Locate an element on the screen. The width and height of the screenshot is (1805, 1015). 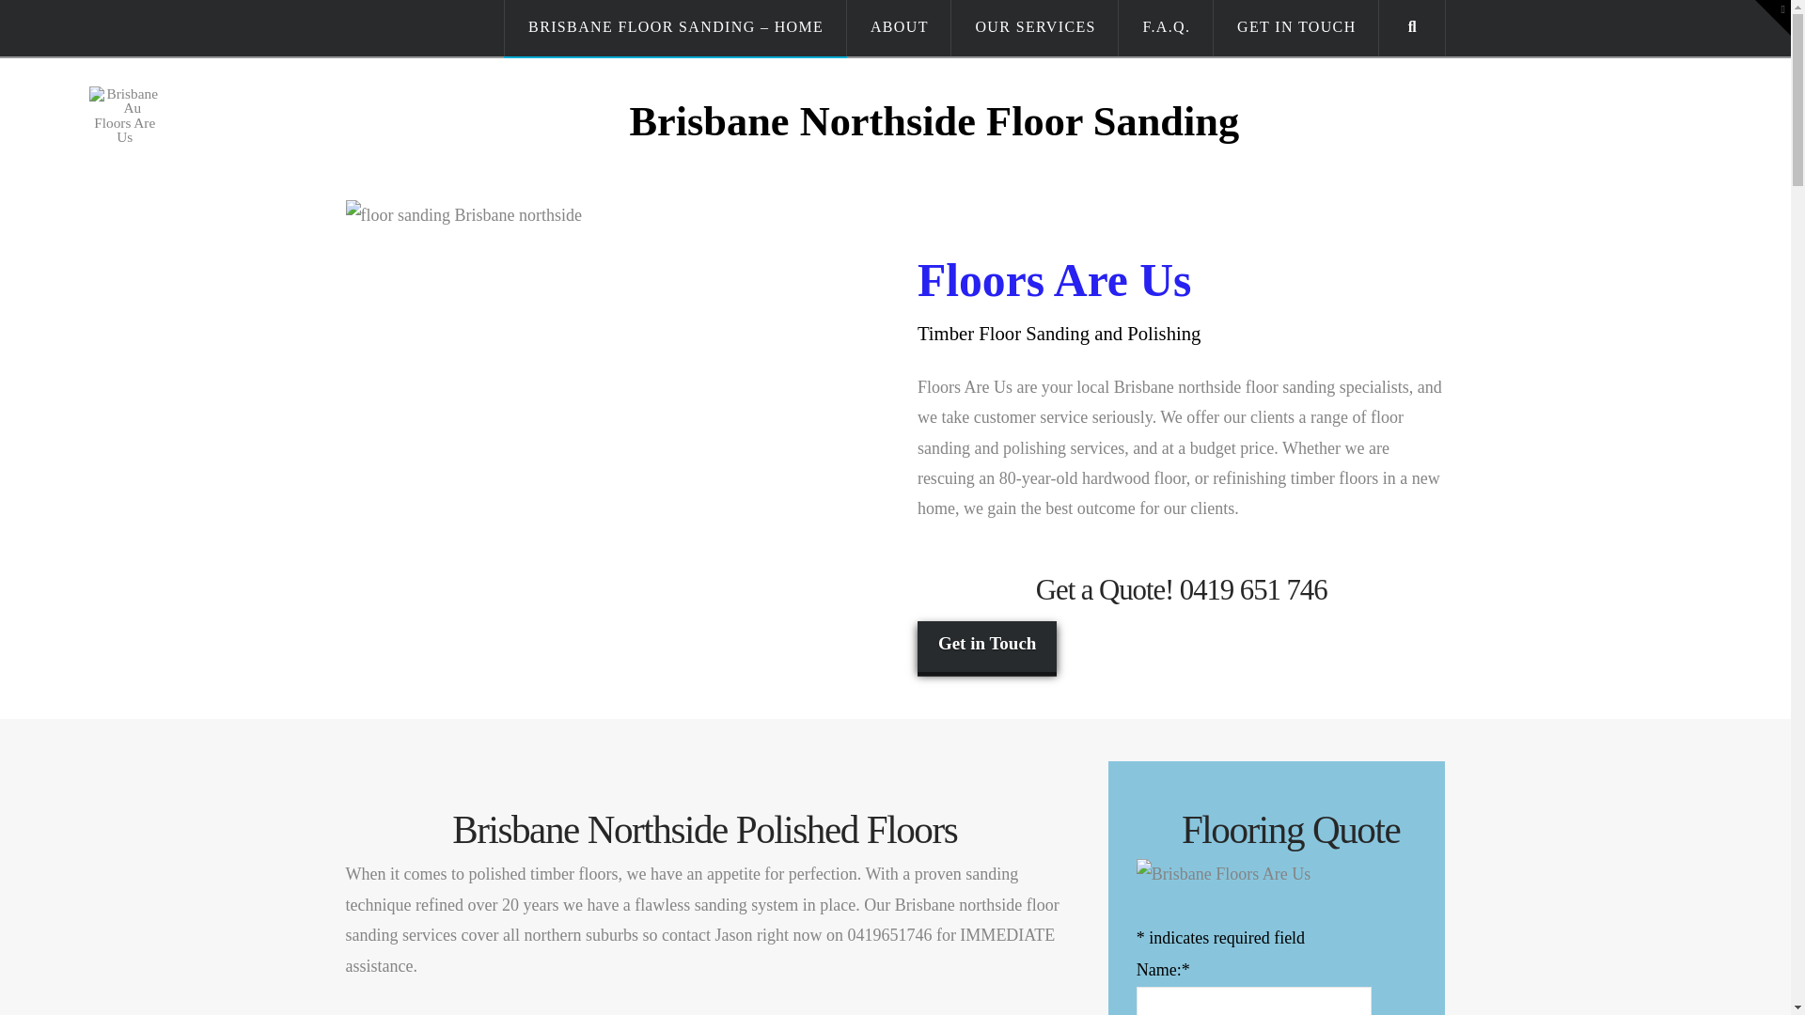
OUR SERVICES is located at coordinates (1035, 28).